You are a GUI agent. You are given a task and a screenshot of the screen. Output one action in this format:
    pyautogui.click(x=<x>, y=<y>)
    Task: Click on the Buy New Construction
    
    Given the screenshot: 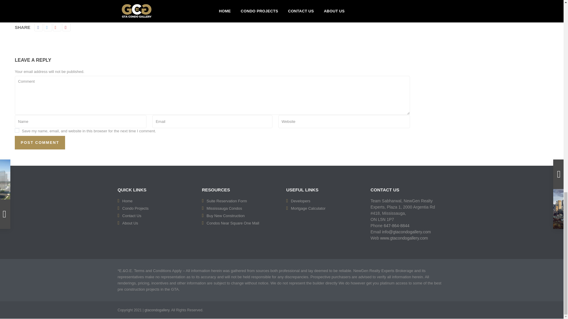 What is the action you would take?
    pyautogui.click(x=225, y=216)
    